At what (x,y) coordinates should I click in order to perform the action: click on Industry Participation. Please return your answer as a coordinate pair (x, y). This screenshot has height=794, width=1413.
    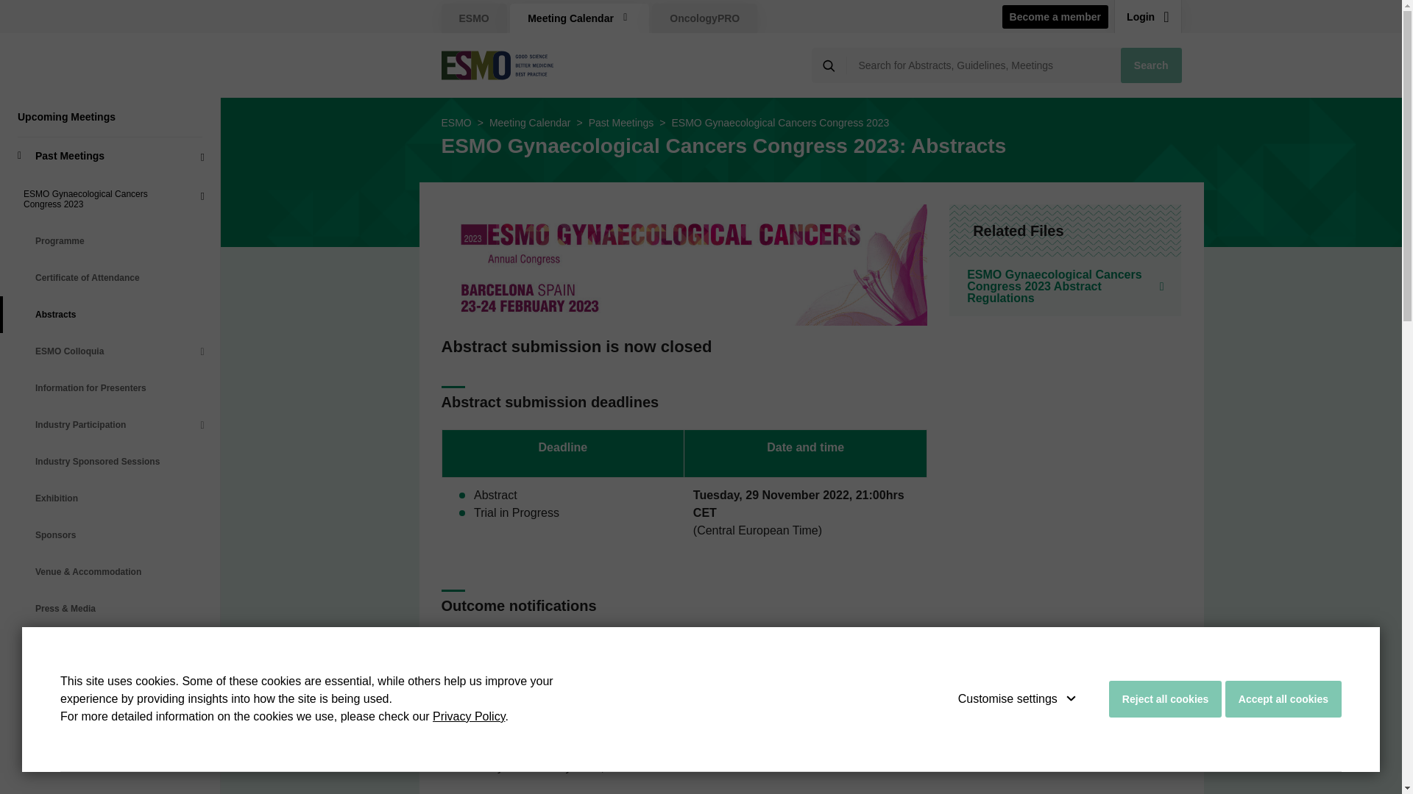
    Looking at the image, I should click on (110, 424).